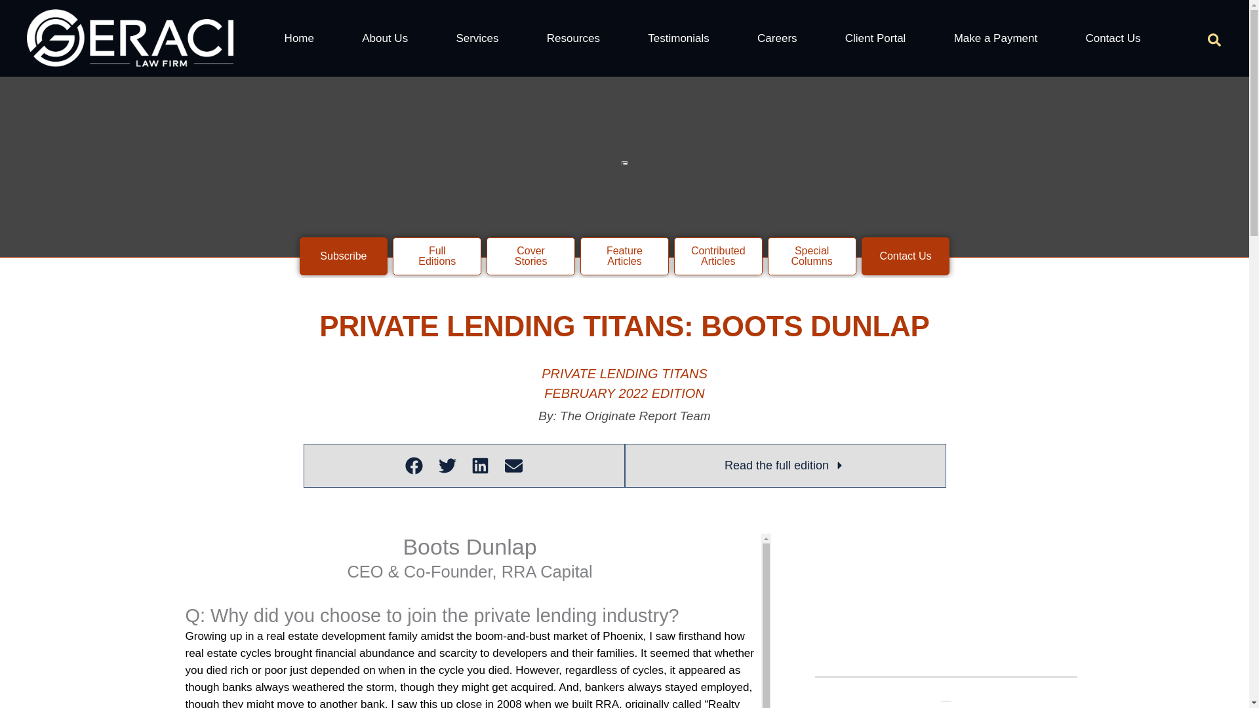 This screenshot has height=708, width=1259. What do you see at coordinates (477, 38) in the screenshot?
I see `Services` at bounding box center [477, 38].